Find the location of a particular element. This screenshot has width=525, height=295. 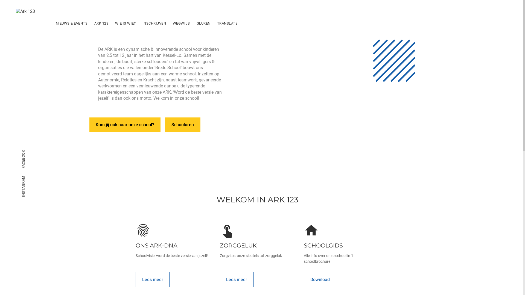

Lees meer is located at coordinates (237, 280).